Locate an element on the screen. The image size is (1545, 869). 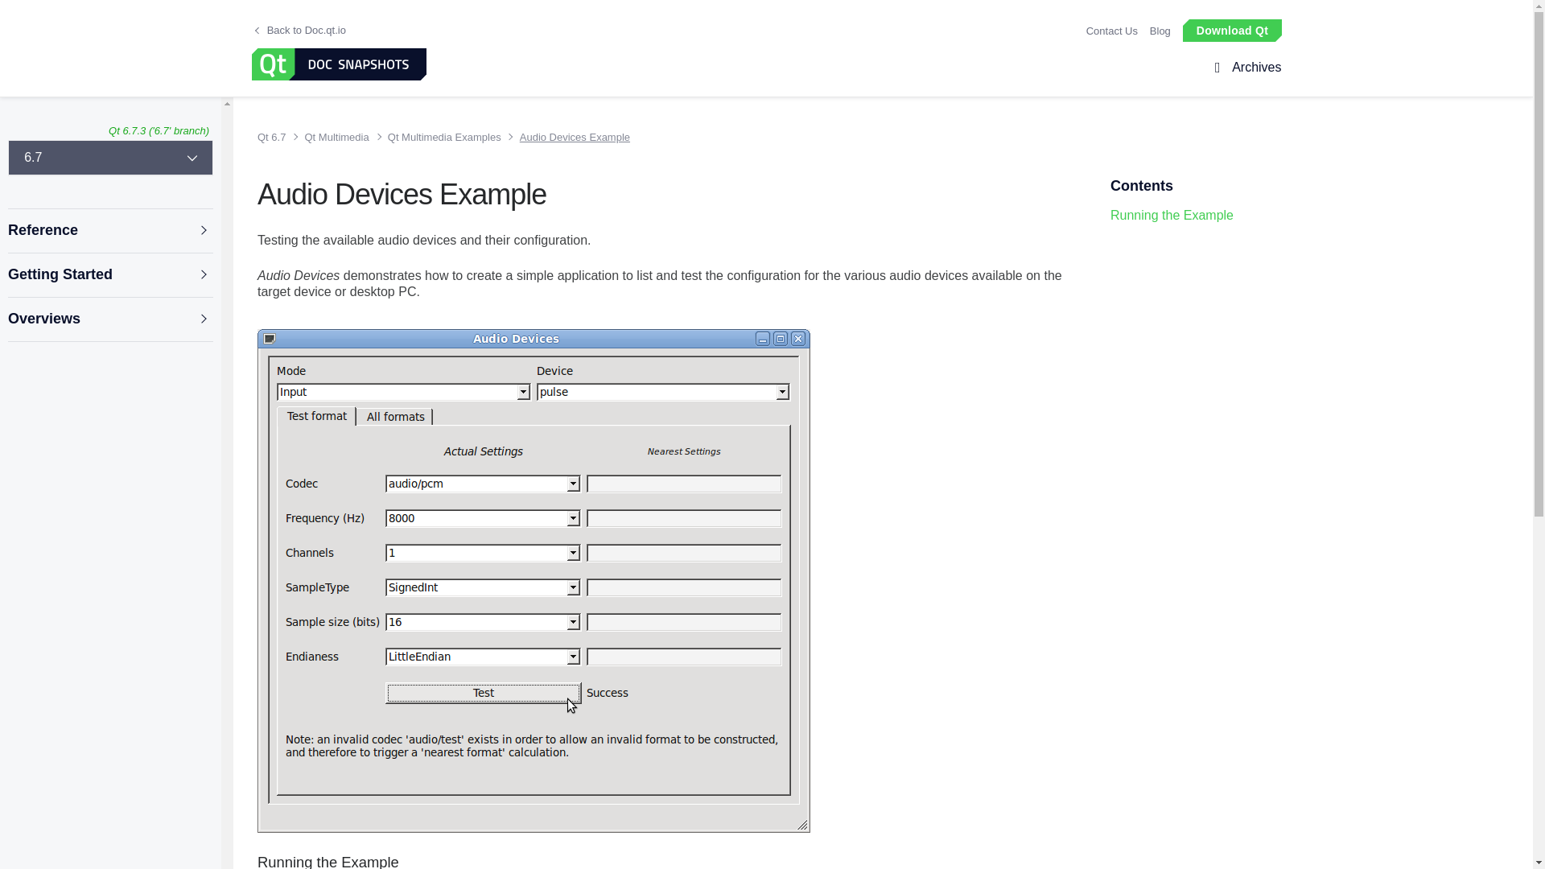
Download Qt is located at coordinates (1231, 29).